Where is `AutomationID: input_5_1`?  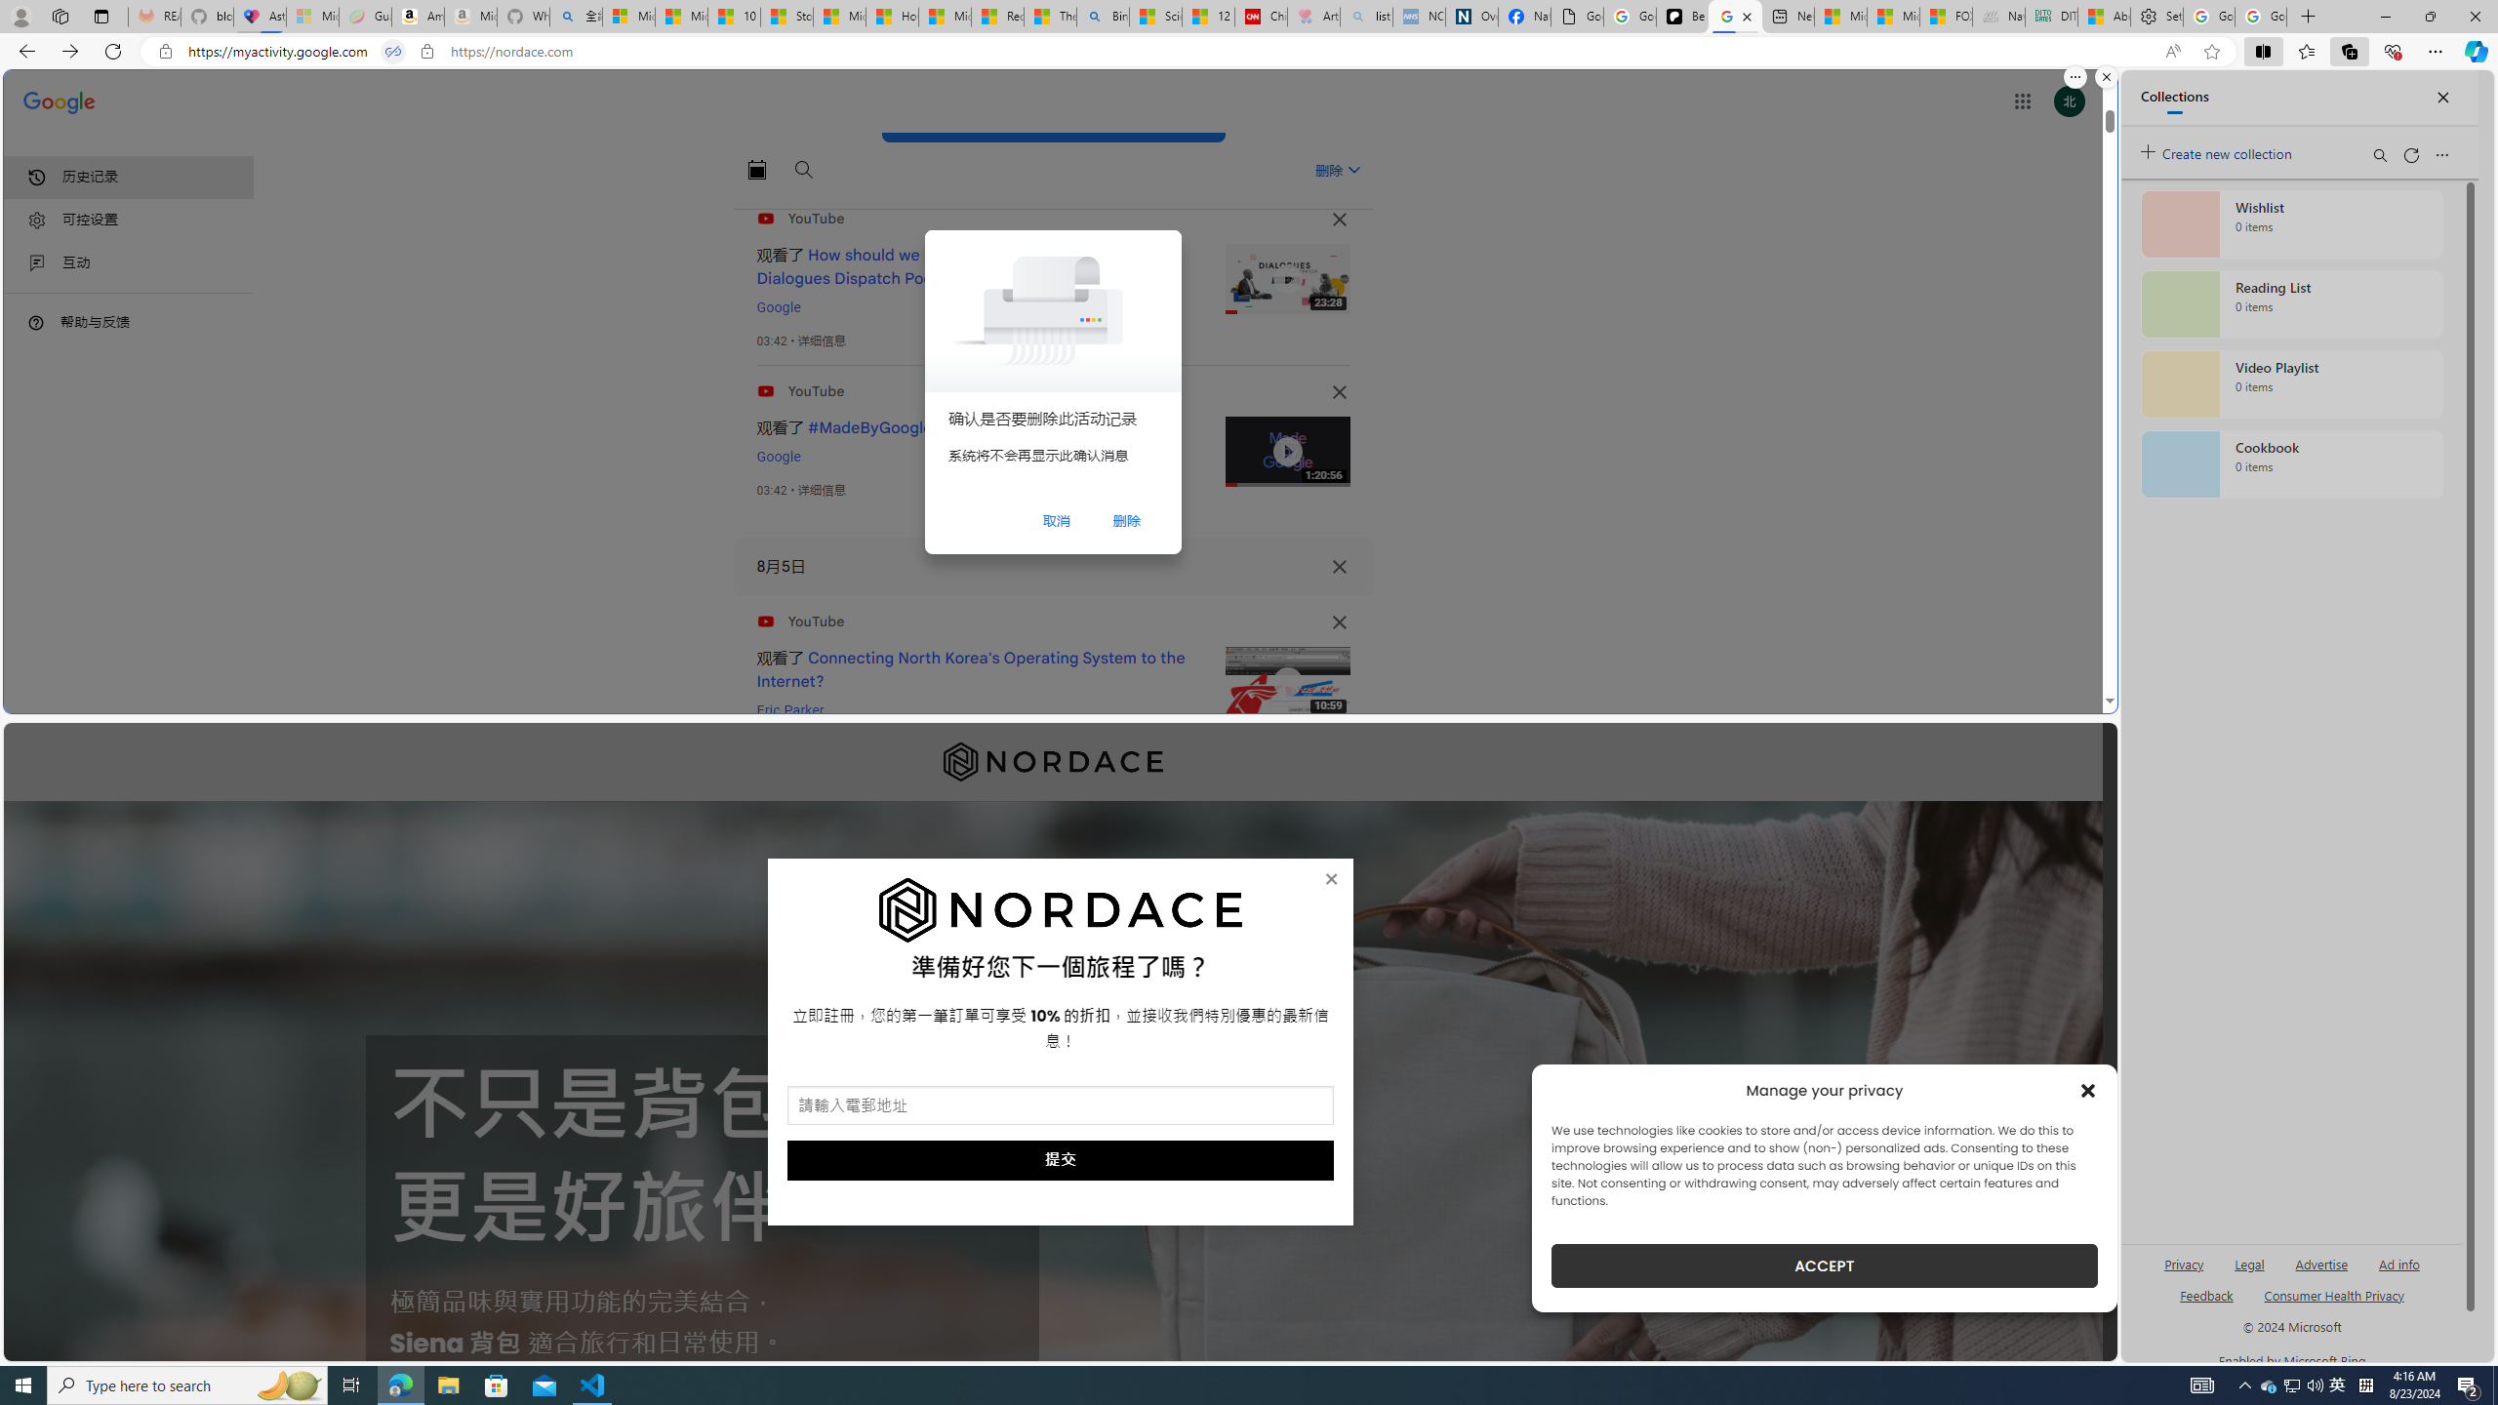
AutomationID: input_5_1 is located at coordinates (1060, 1105).